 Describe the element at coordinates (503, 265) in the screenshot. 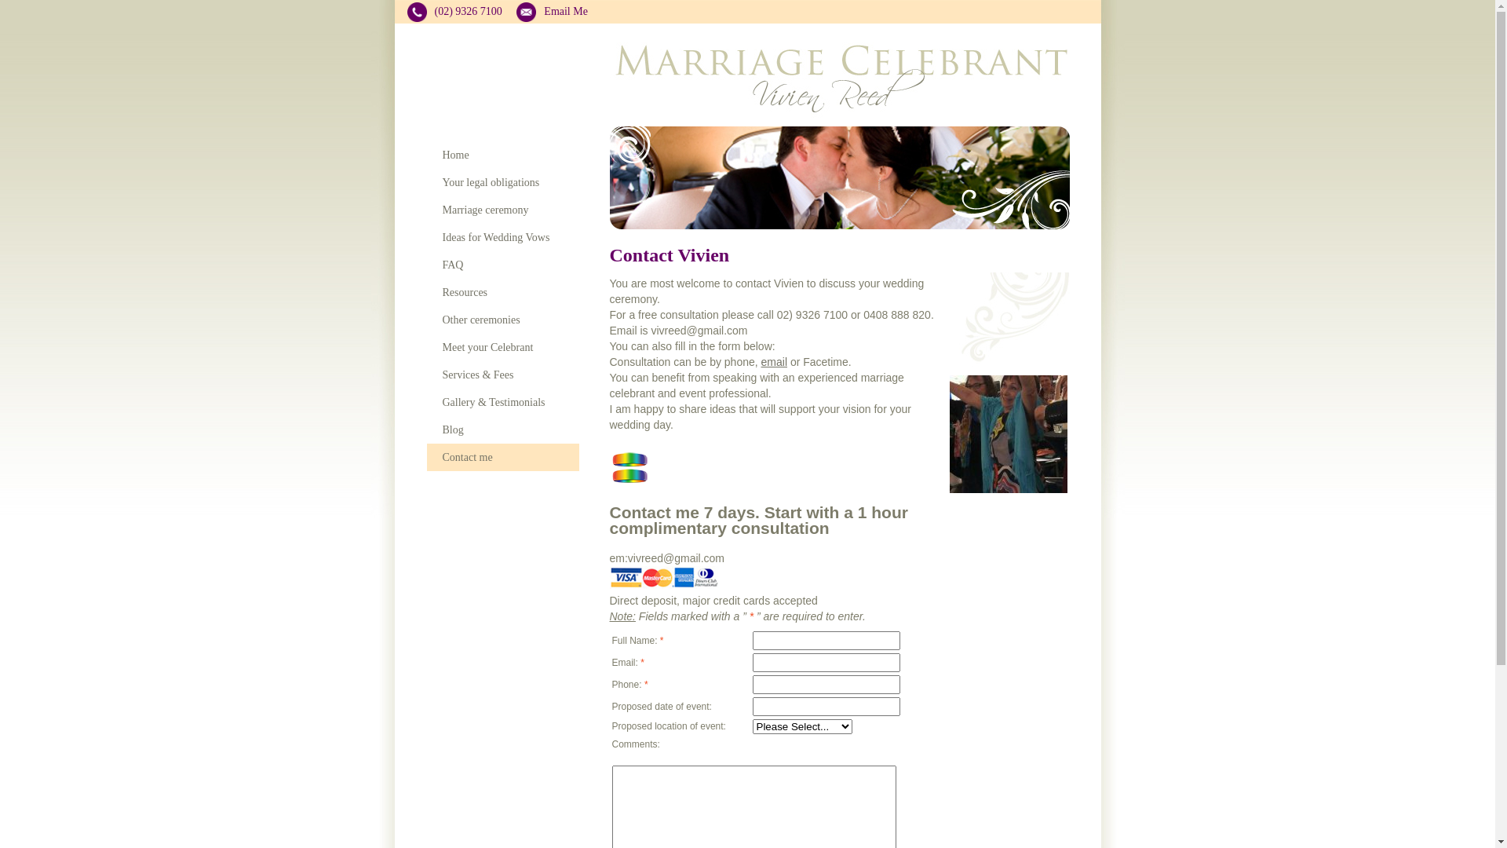

I see `FAQ` at that location.